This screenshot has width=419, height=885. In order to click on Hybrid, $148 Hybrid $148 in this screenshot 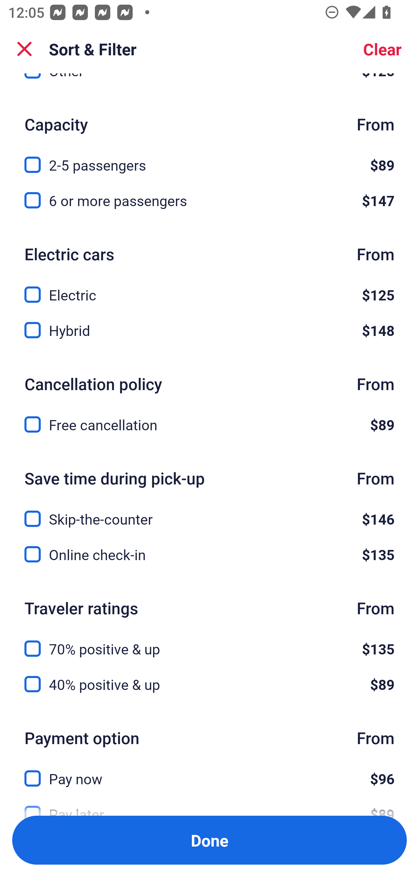, I will do `click(210, 330)`.